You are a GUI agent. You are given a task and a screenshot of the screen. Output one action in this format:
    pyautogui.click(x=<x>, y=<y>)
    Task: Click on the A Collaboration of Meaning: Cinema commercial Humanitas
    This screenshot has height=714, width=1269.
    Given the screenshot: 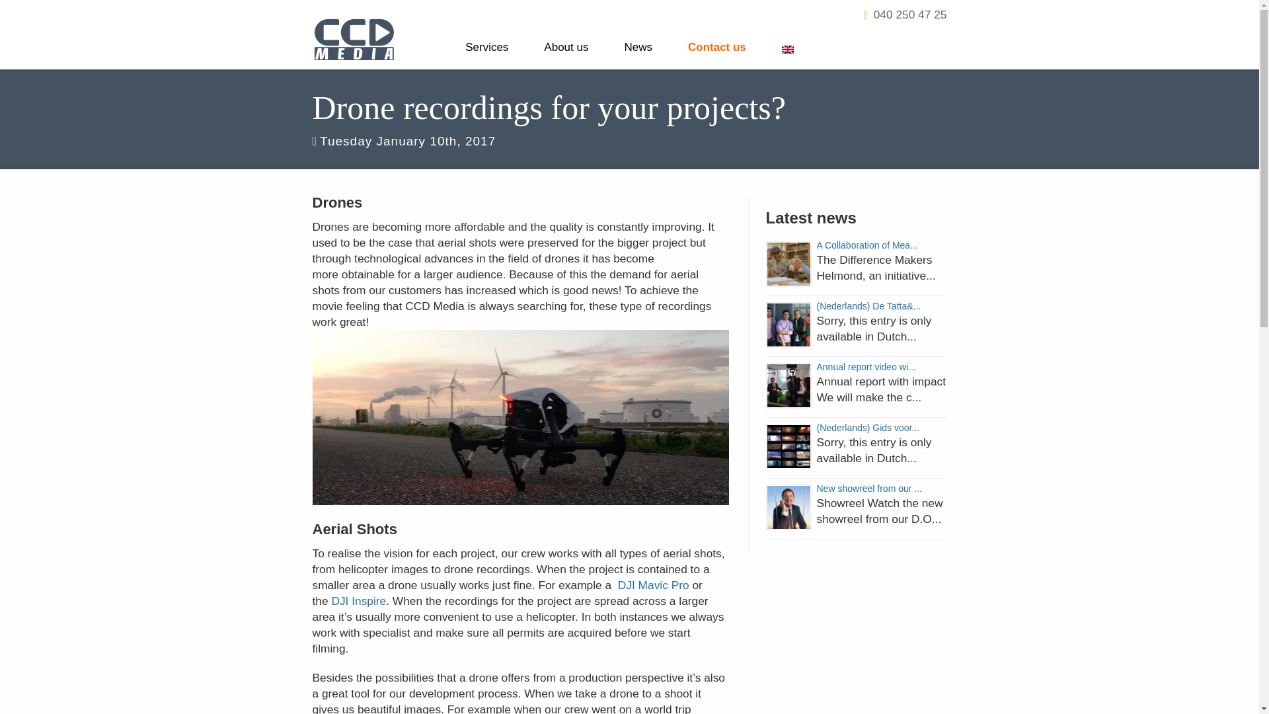 What is the action you would take?
    pyautogui.click(x=788, y=264)
    